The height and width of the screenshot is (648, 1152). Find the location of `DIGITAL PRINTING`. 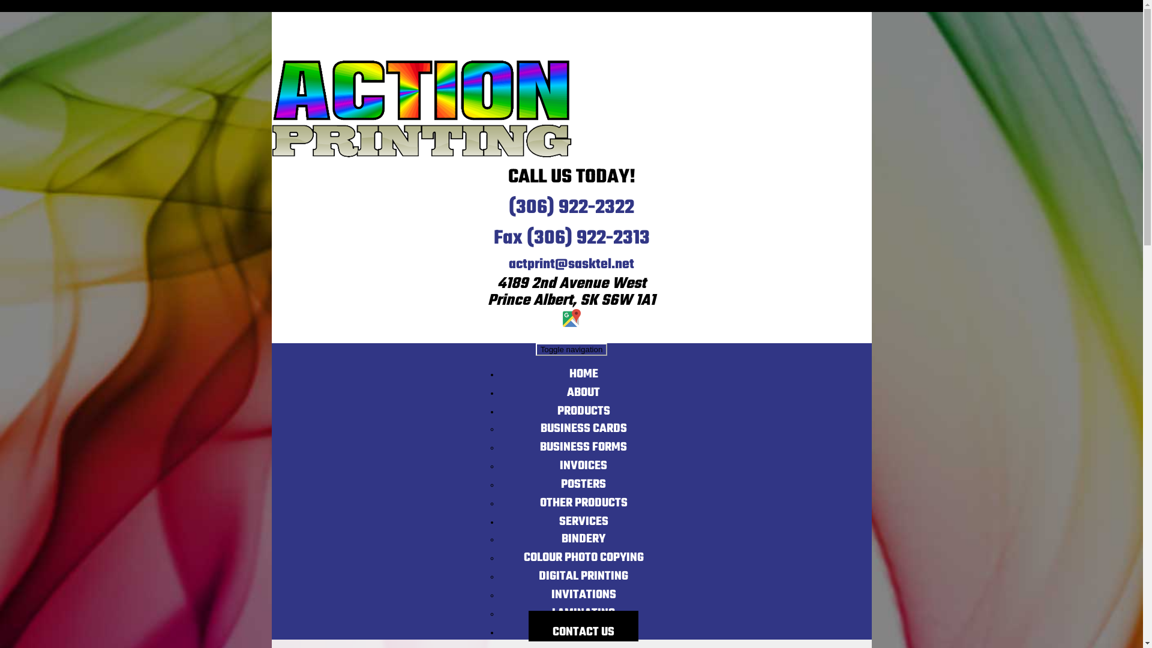

DIGITAL PRINTING is located at coordinates (583, 570).